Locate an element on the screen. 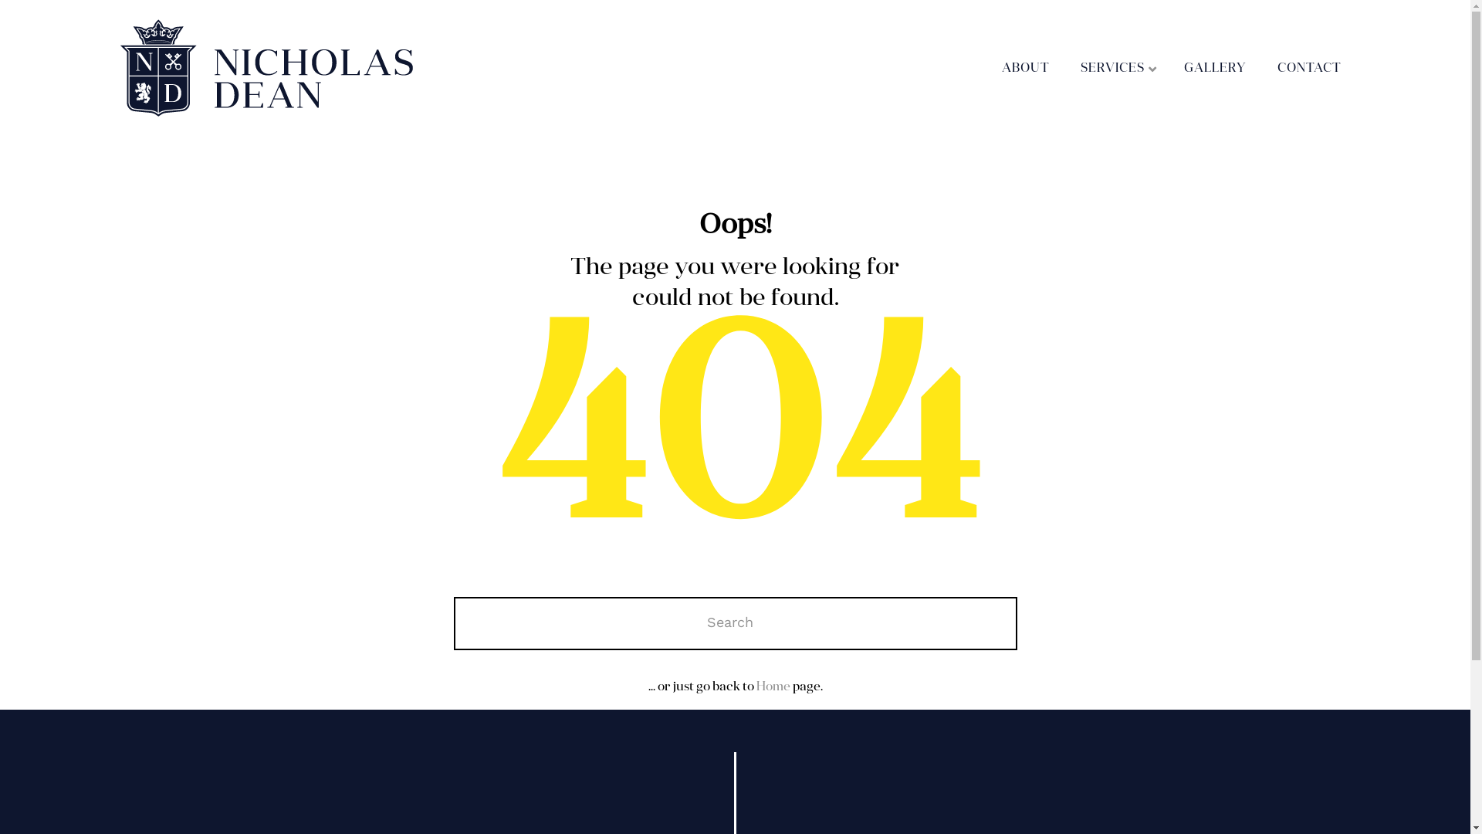  Home is located at coordinates (773, 687).